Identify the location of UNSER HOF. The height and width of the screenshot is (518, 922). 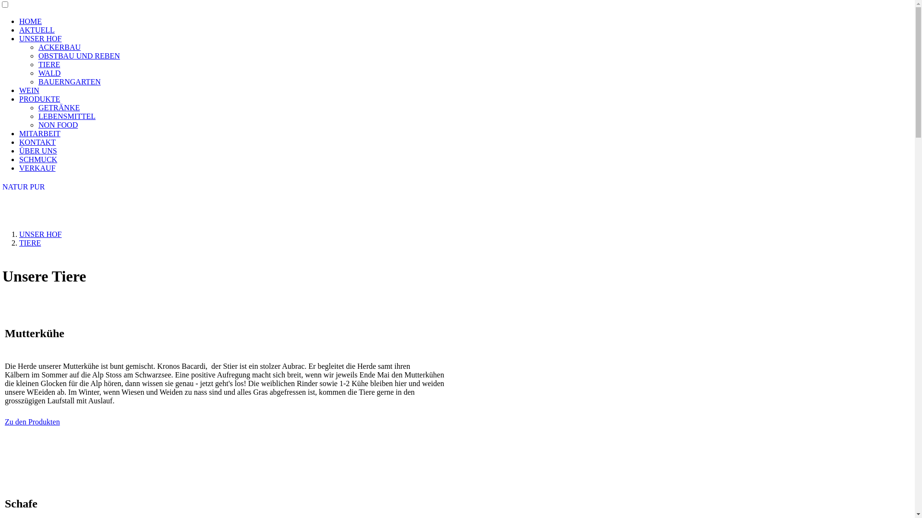
(40, 234).